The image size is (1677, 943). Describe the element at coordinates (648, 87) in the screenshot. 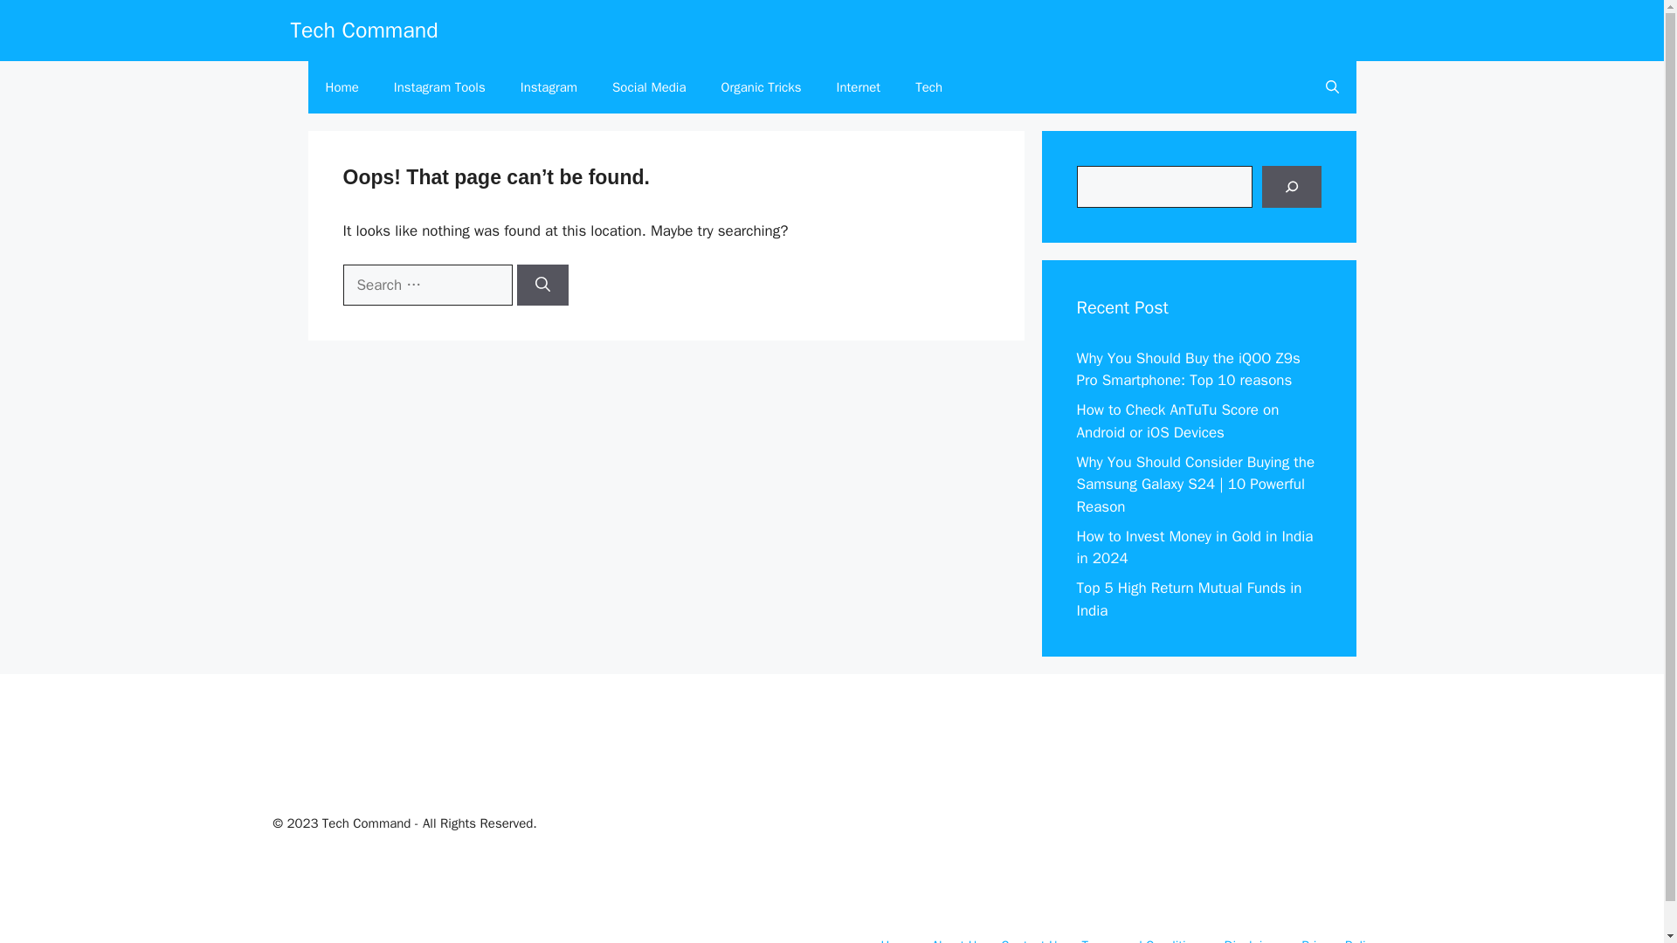

I see `Social Media` at that location.